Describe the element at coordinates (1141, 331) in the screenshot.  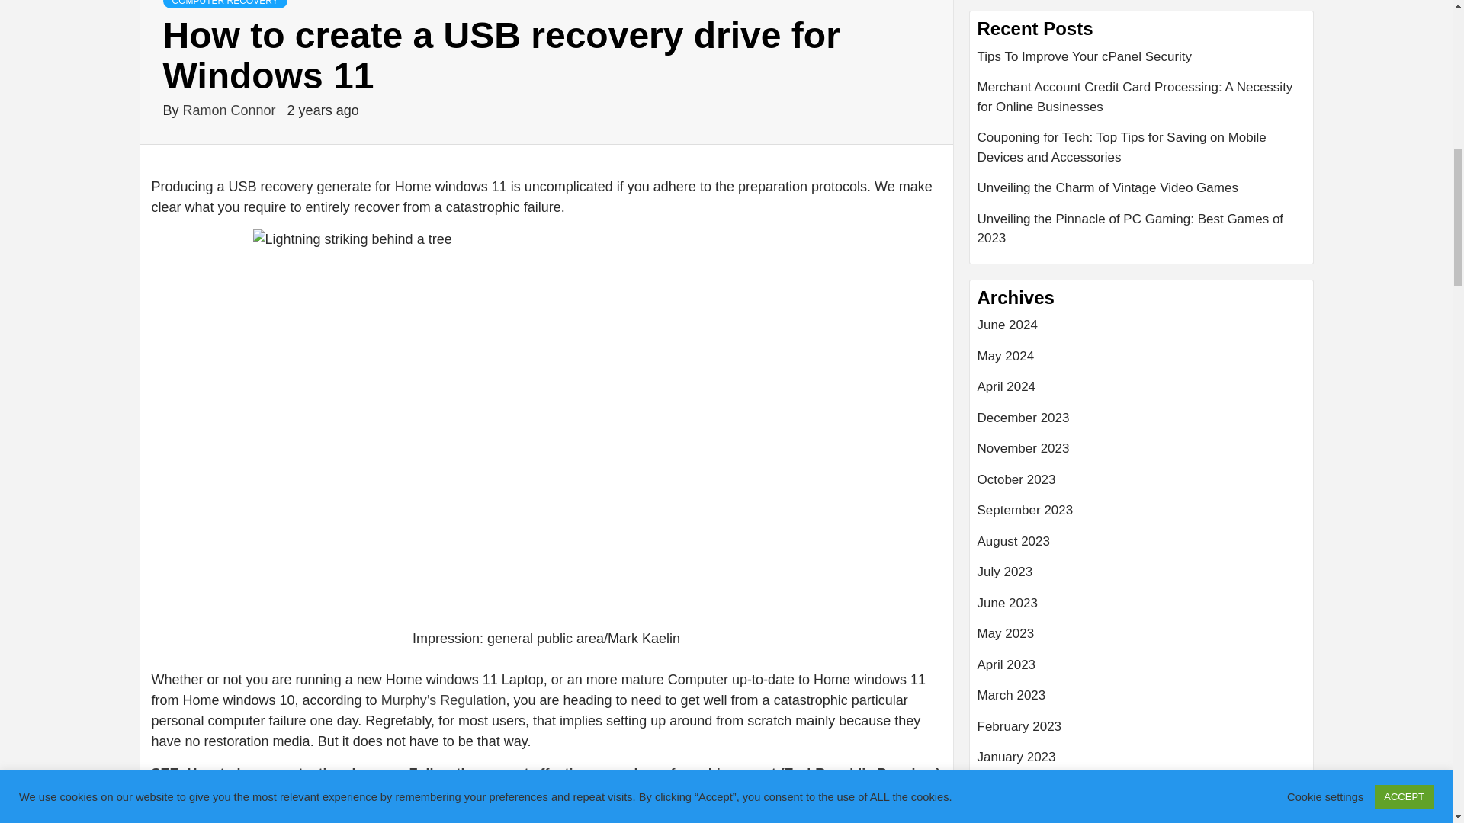
I see `June 2024` at that location.